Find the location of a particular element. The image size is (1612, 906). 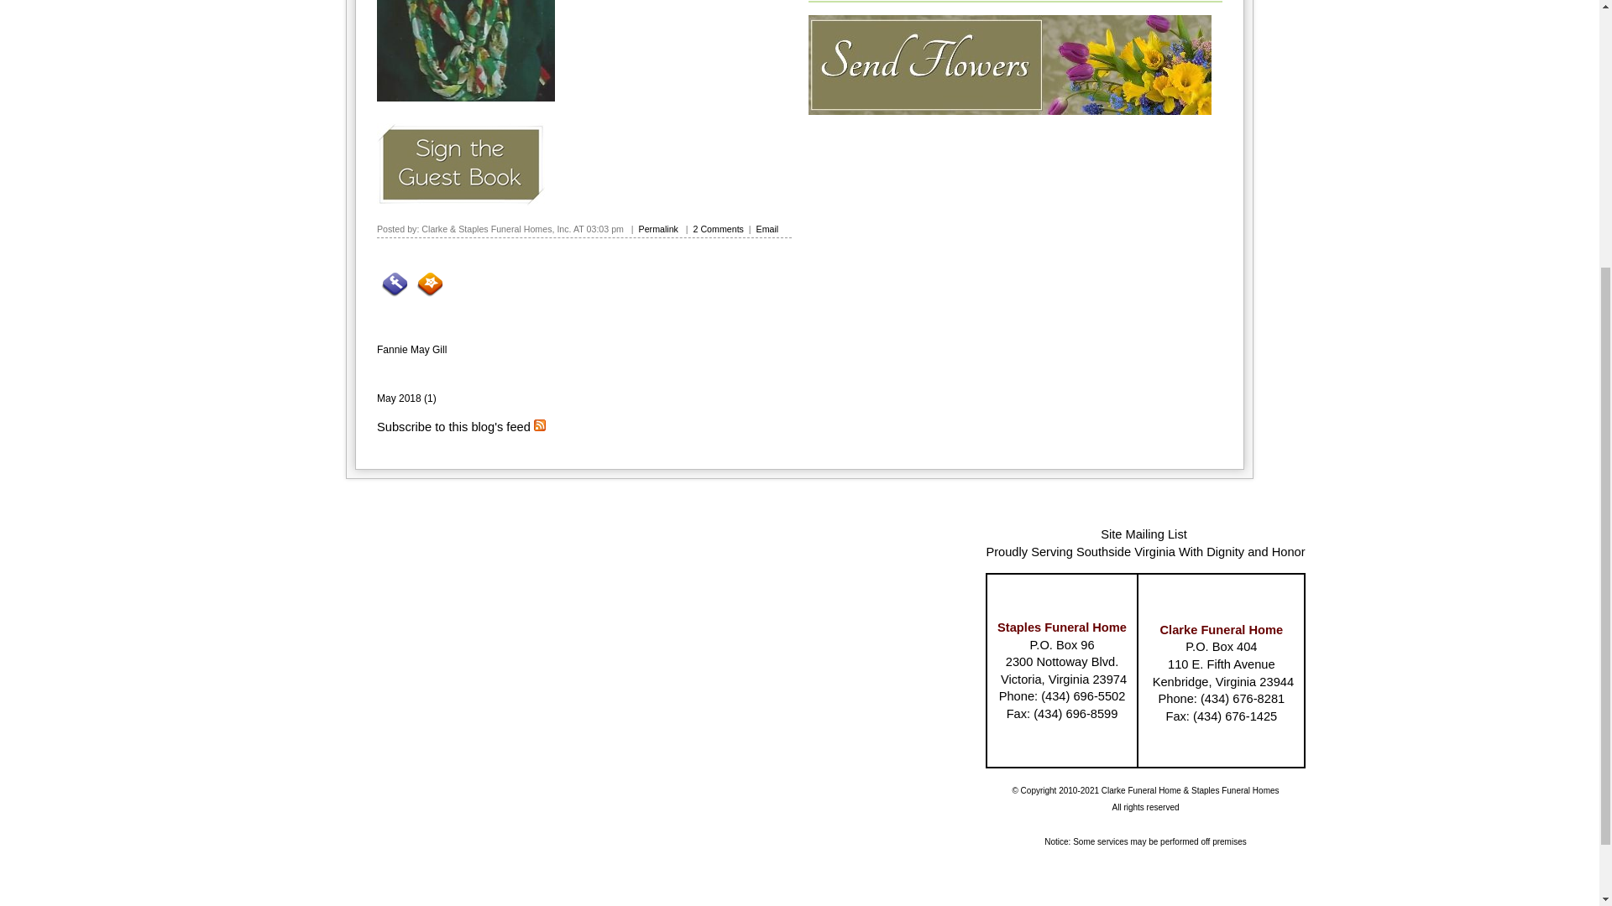

Site Mailing List is located at coordinates (1144, 534).